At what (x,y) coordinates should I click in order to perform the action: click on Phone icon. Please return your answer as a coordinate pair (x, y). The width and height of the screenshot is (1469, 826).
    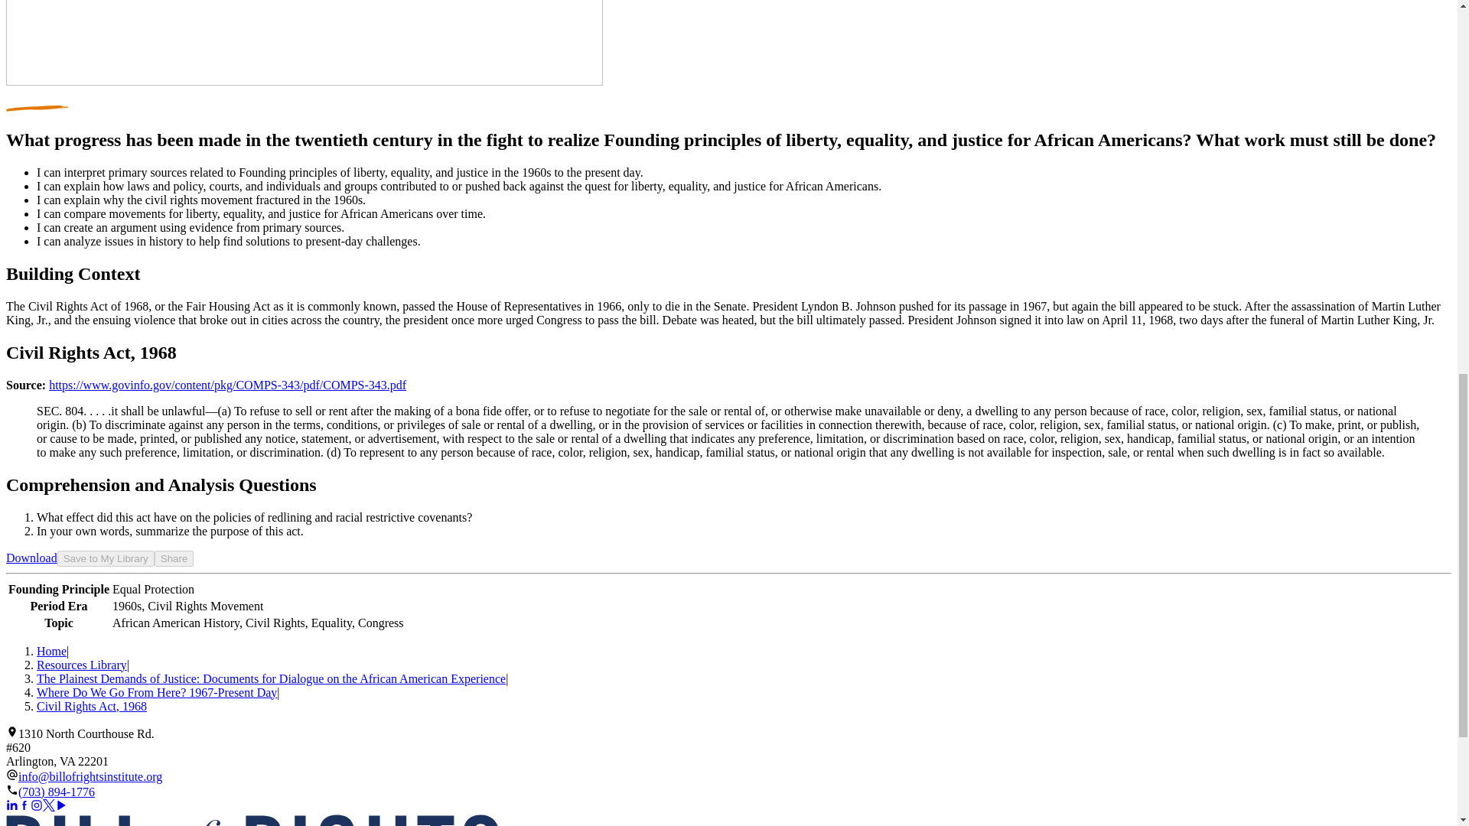
    Looking at the image, I should click on (11, 789).